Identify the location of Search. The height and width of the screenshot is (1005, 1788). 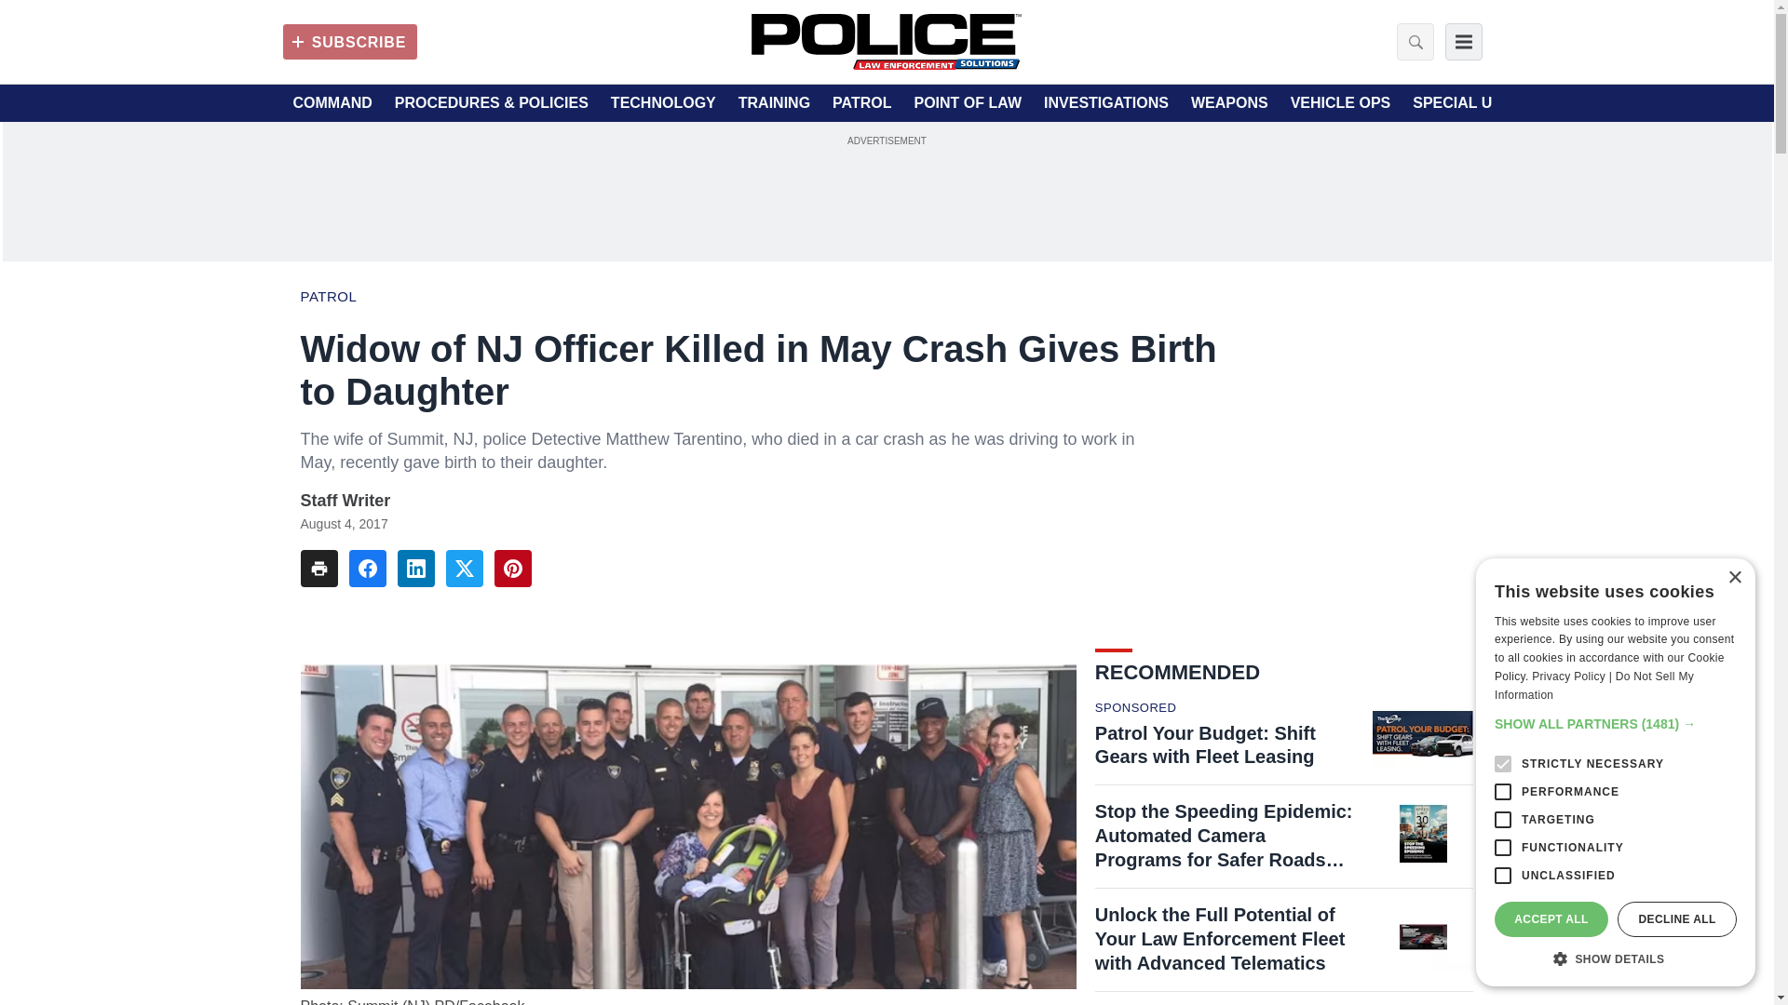
(1410, 41).